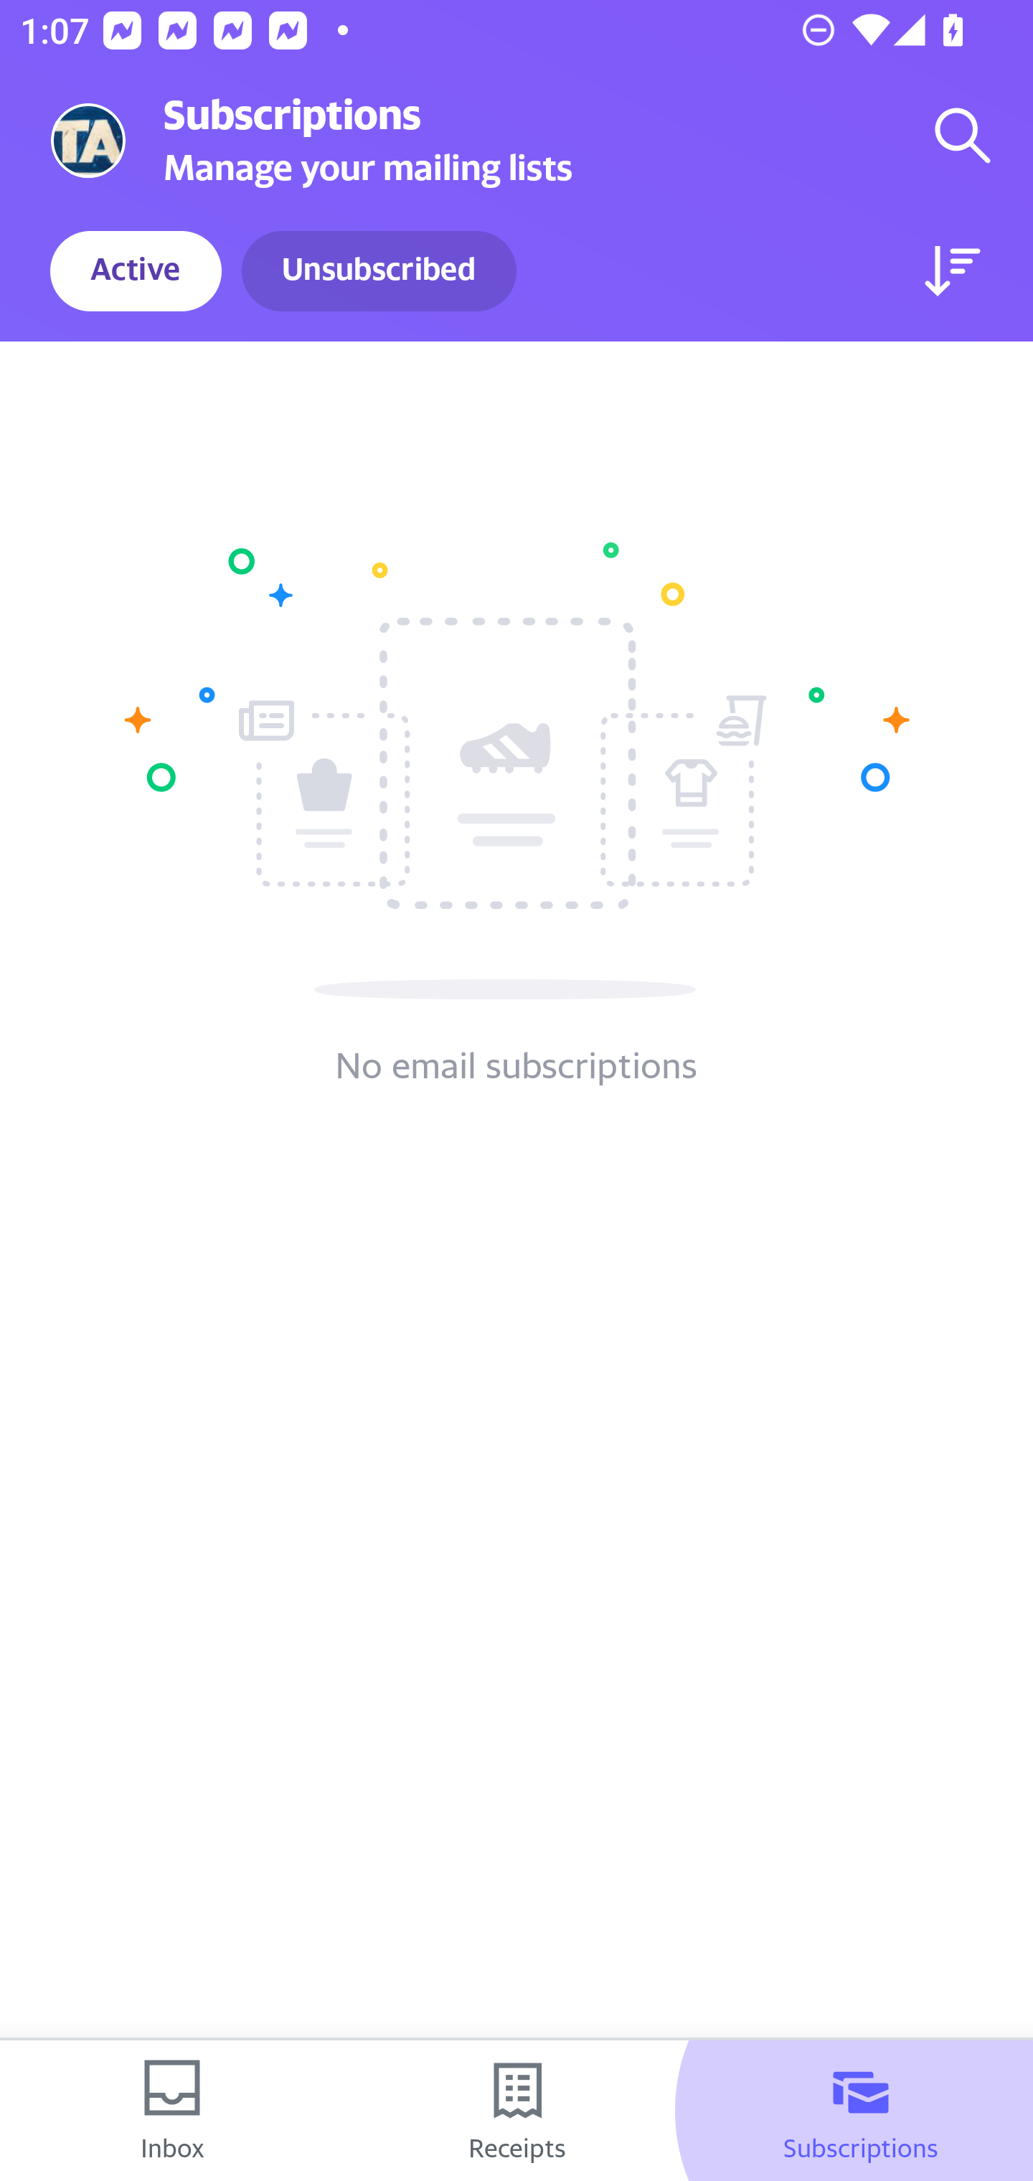  What do you see at coordinates (861, 2111) in the screenshot?
I see `Subscriptions` at bounding box center [861, 2111].